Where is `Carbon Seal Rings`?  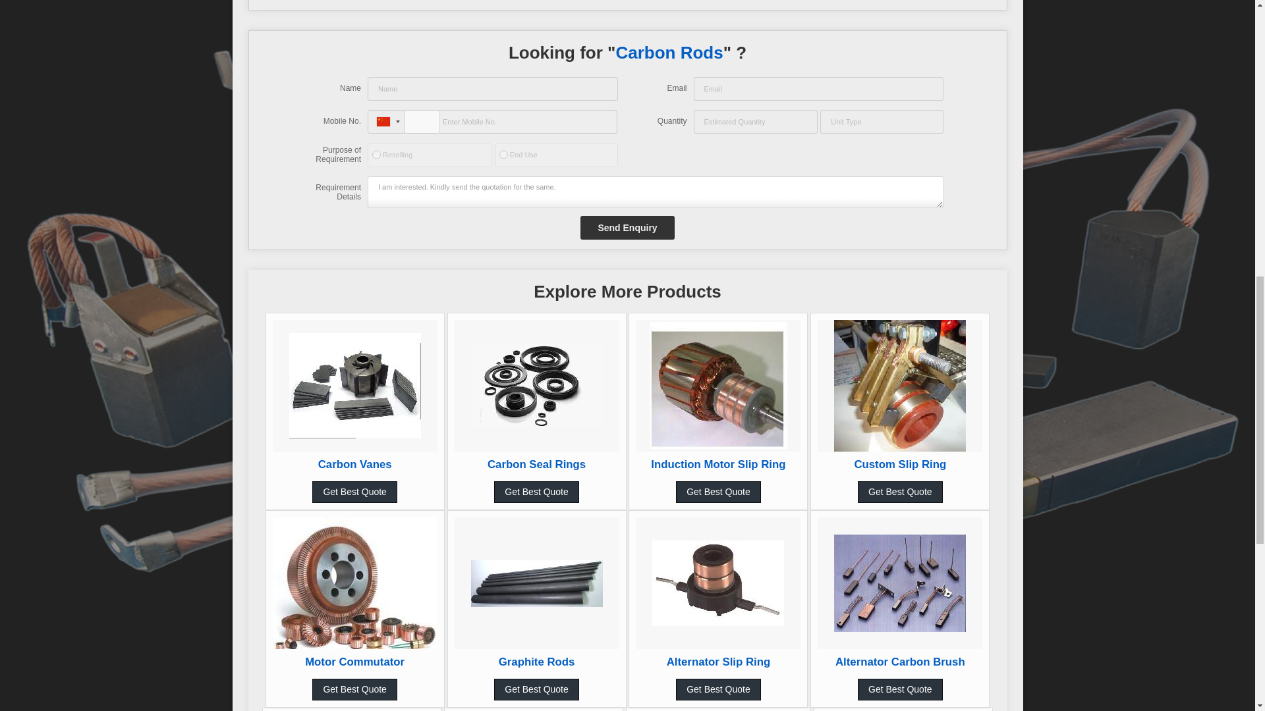
Carbon Seal Rings is located at coordinates (536, 463).